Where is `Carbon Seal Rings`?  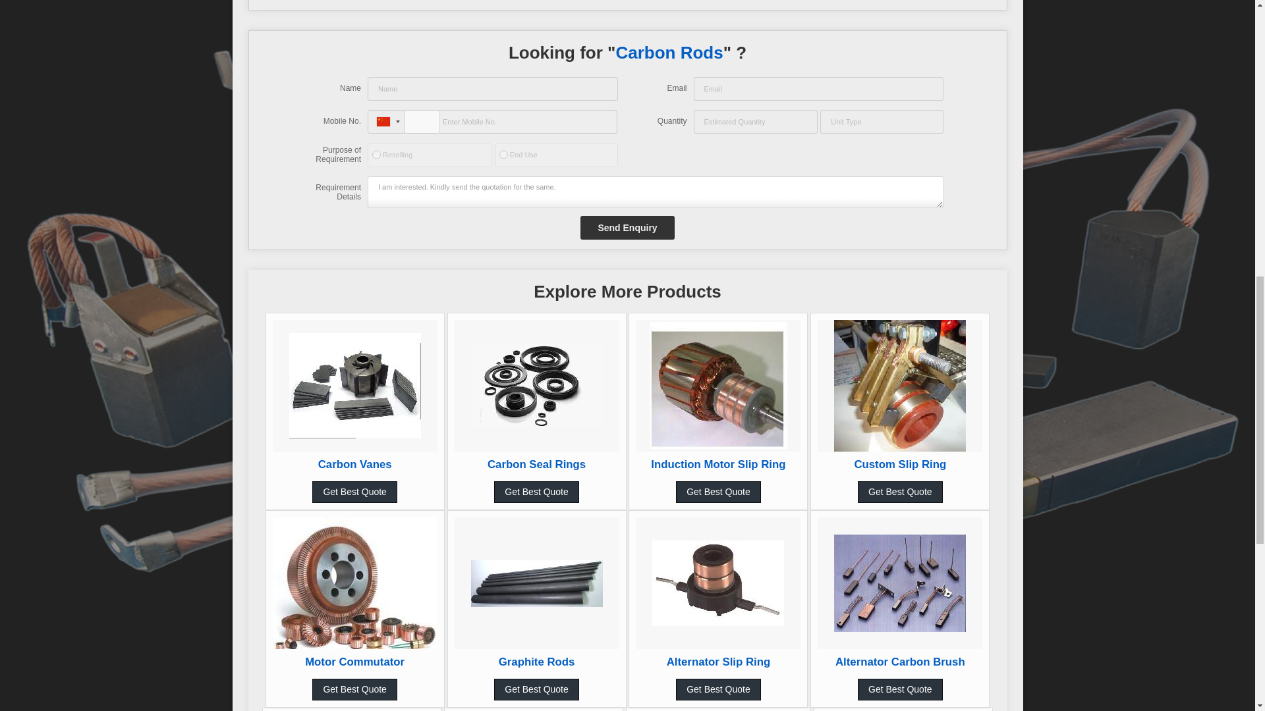
Carbon Seal Rings is located at coordinates (536, 463).